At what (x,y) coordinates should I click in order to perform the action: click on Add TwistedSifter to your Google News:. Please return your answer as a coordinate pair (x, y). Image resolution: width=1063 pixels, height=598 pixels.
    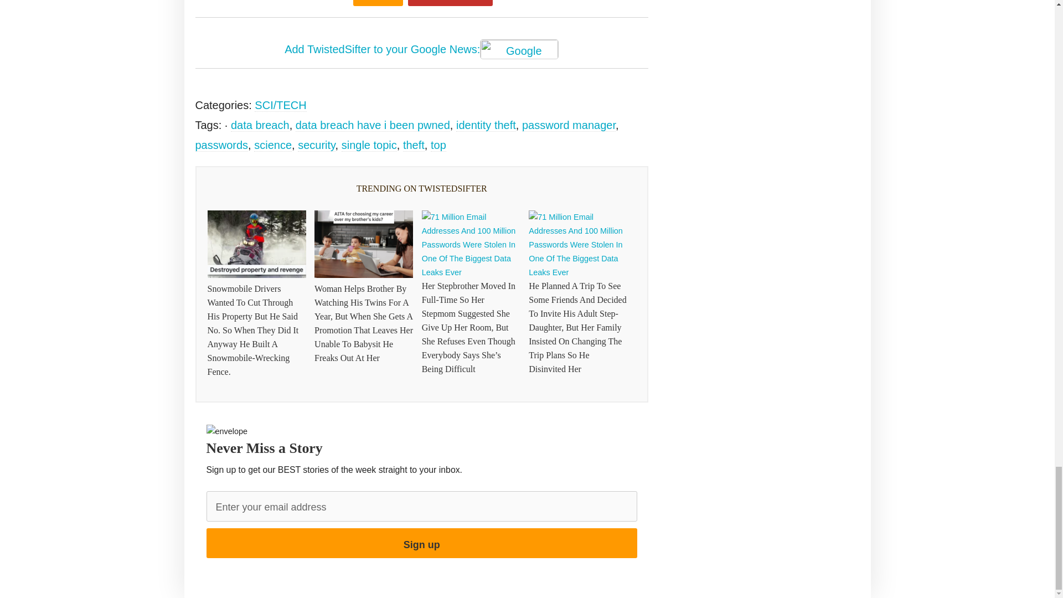
    Looking at the image, I should click on (422, 50).